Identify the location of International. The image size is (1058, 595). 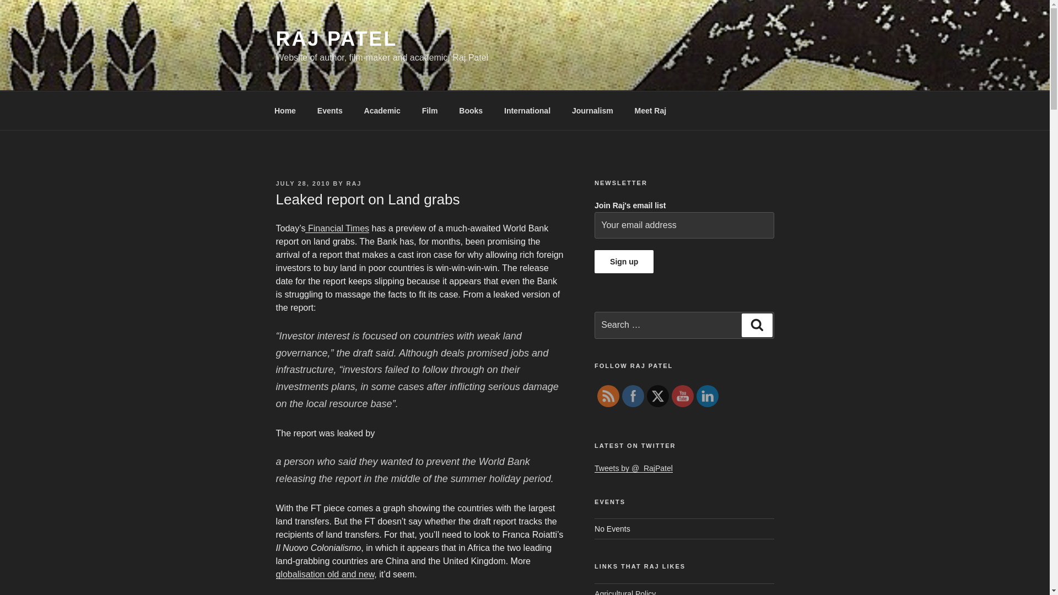
(528, 110).